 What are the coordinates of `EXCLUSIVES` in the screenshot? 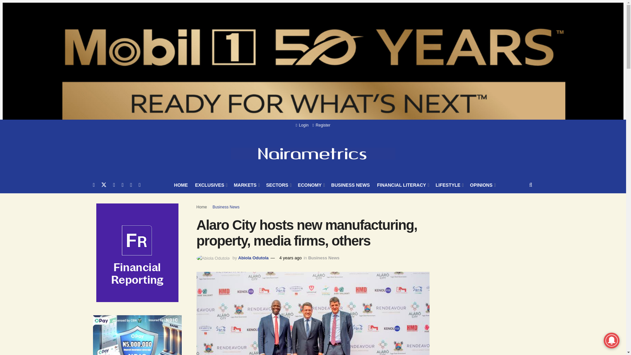 It's located at (211, 185).